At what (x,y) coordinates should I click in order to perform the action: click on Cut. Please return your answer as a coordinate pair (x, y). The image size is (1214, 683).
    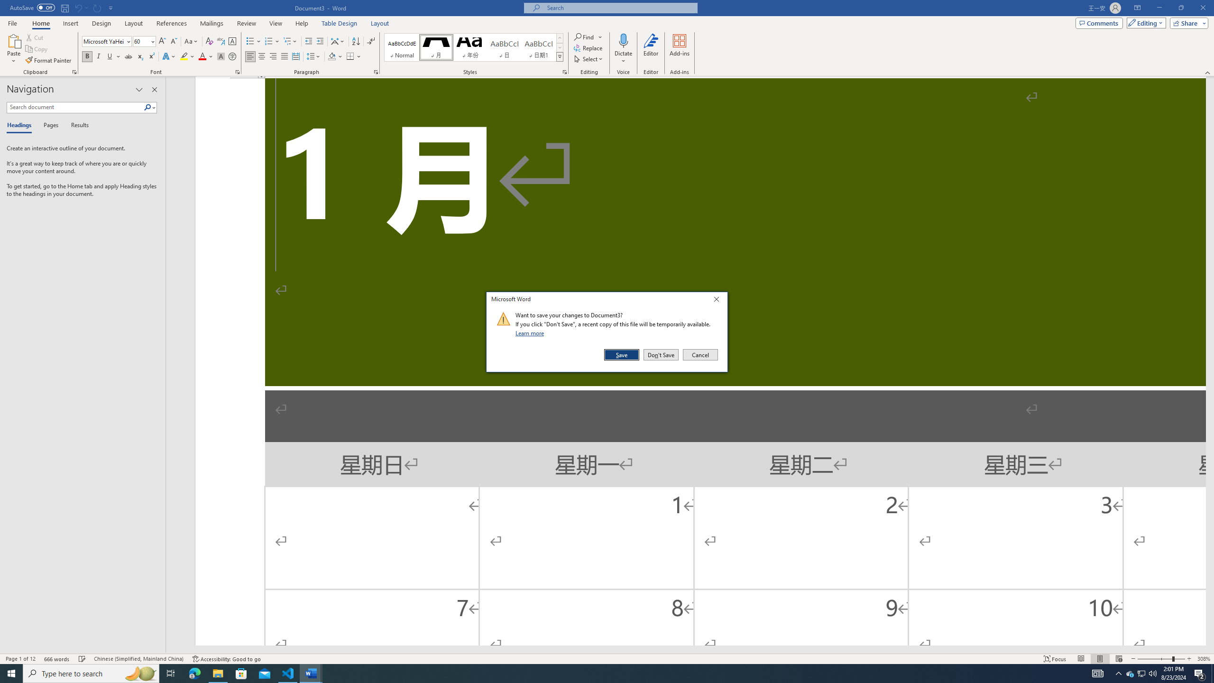
    Looking at the image, I should click on (35, 37).